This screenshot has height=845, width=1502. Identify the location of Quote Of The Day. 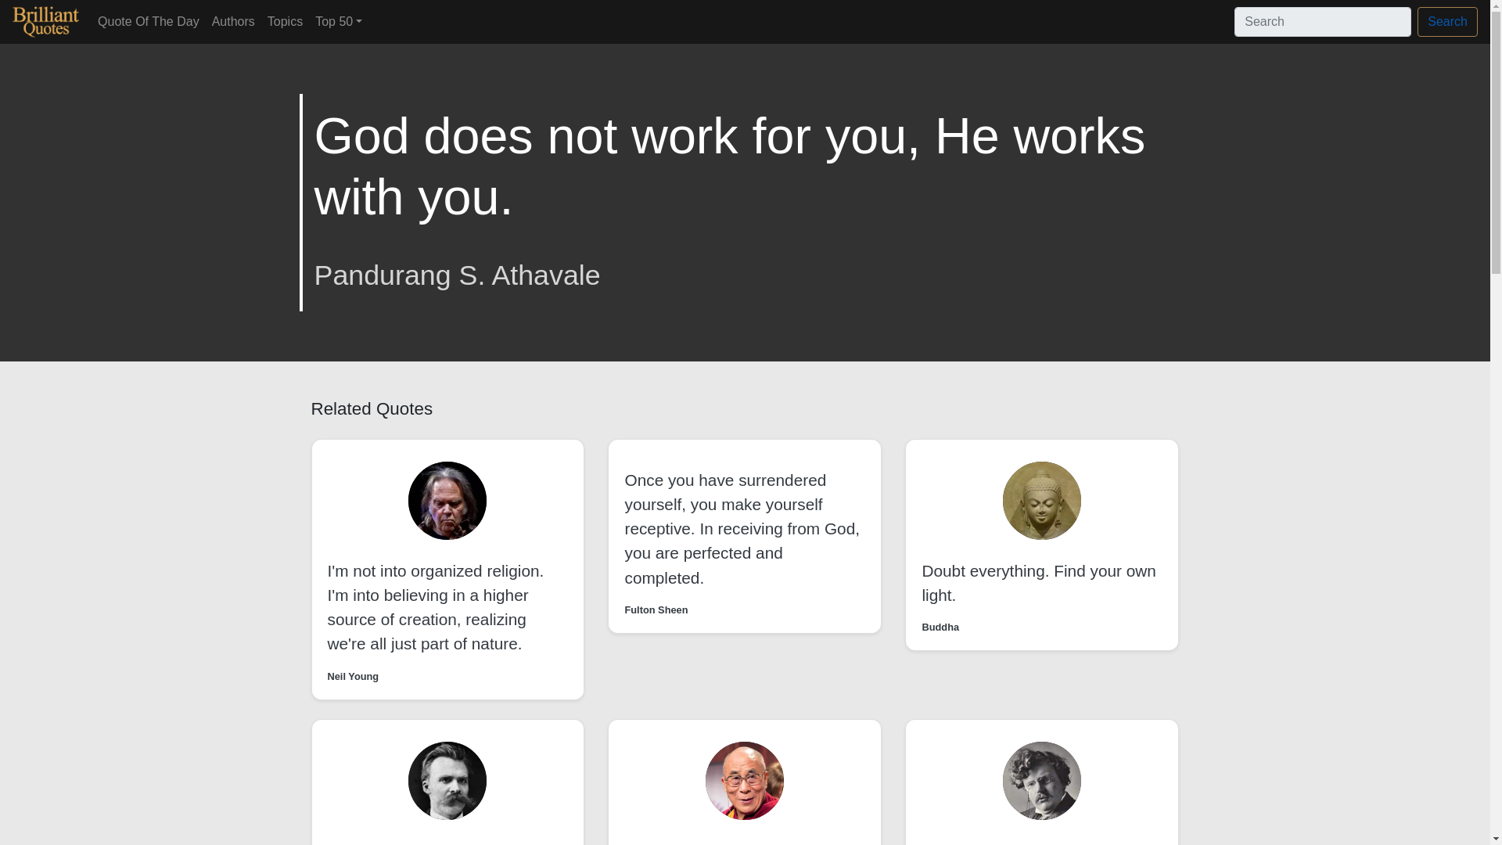
(149, 21).